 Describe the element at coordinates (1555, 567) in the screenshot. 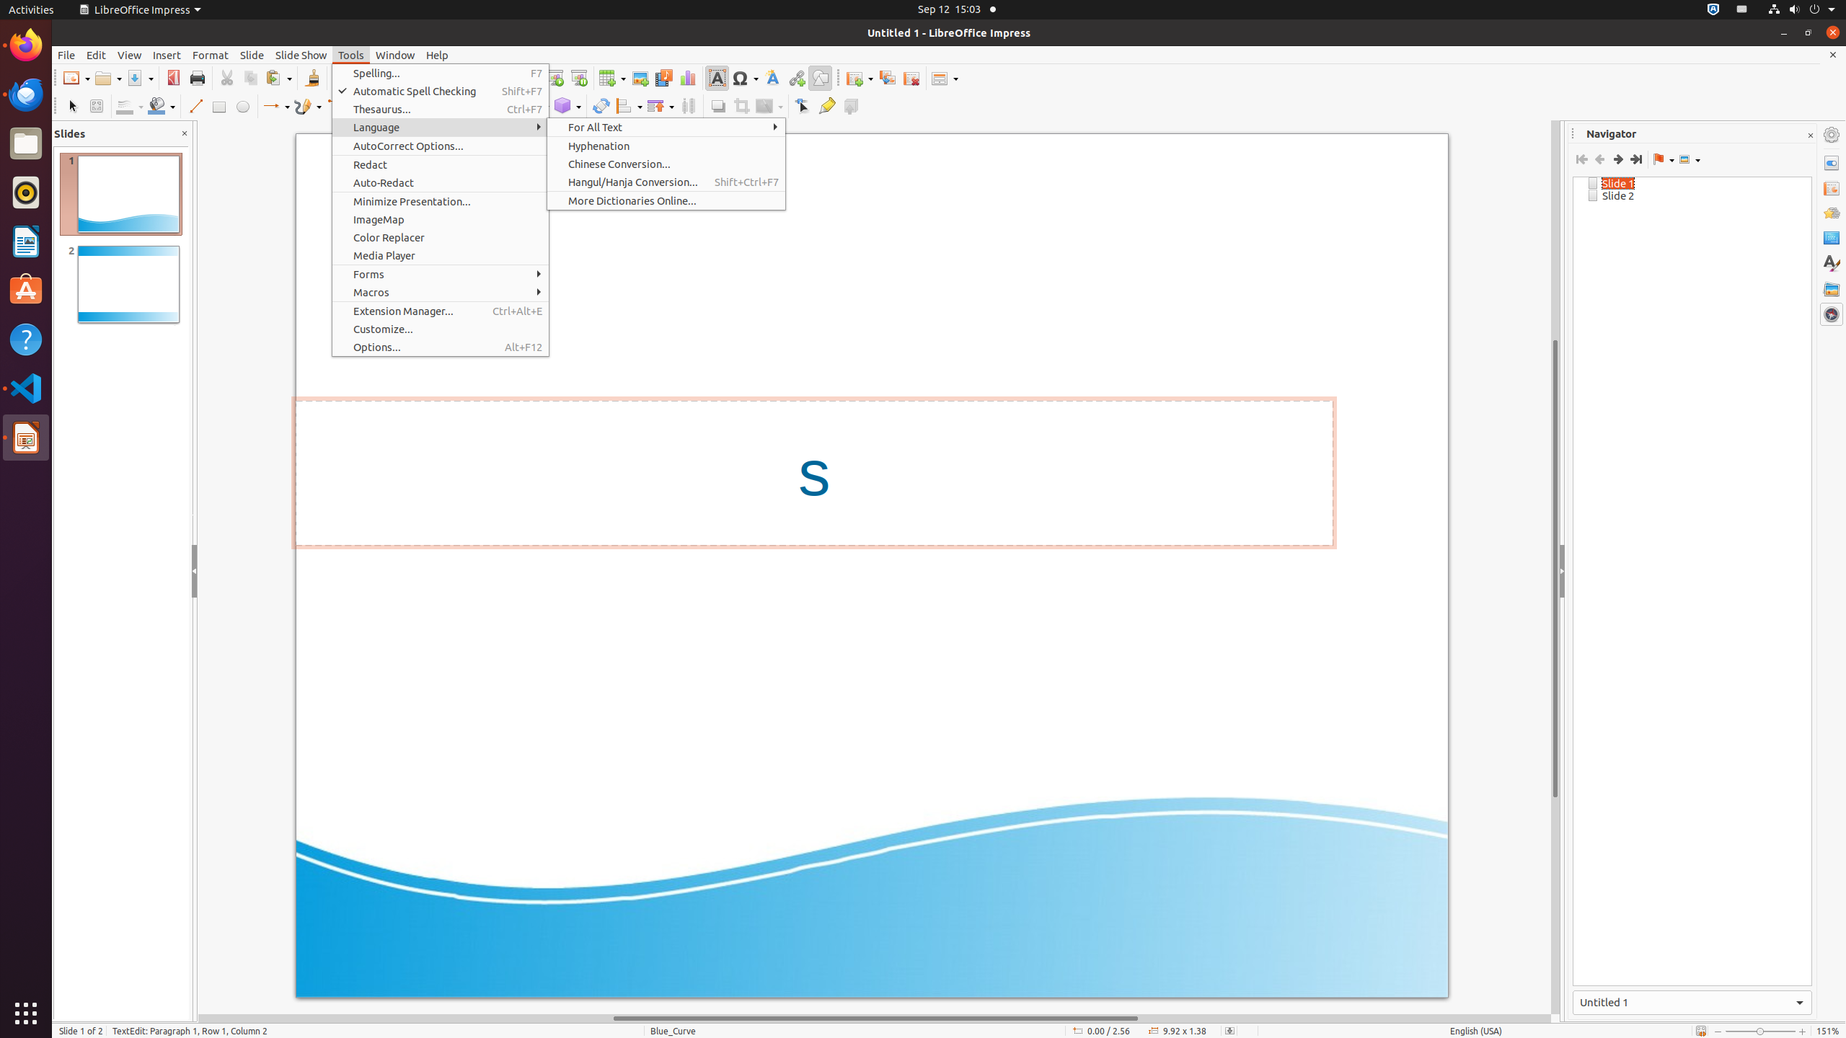

I see `Vertical scroll bar` at that location.